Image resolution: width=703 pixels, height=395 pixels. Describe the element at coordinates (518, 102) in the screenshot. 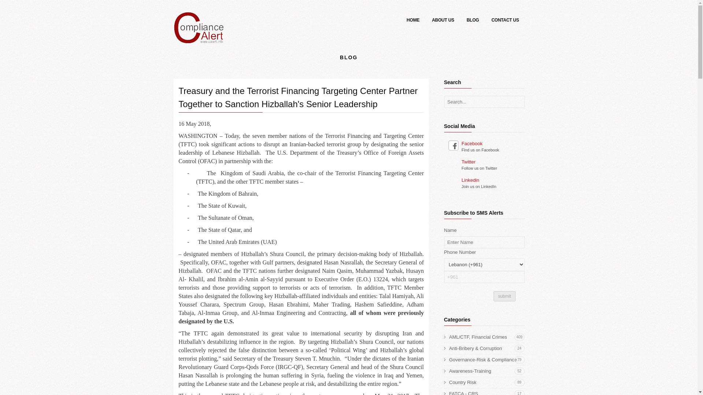

I see `Search` at that location.